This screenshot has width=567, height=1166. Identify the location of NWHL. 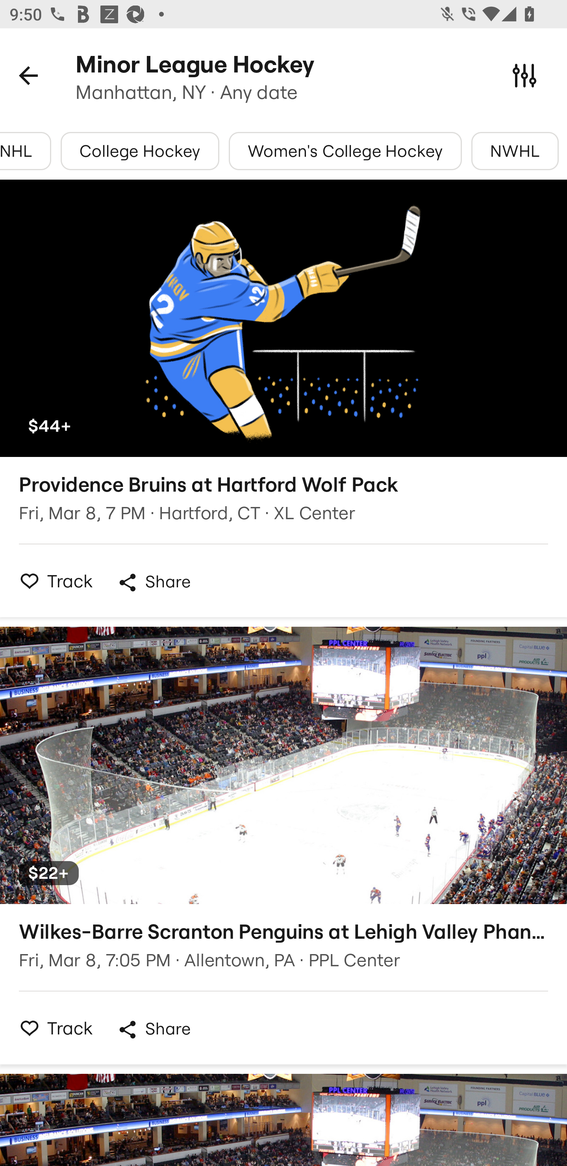
(515, 151).